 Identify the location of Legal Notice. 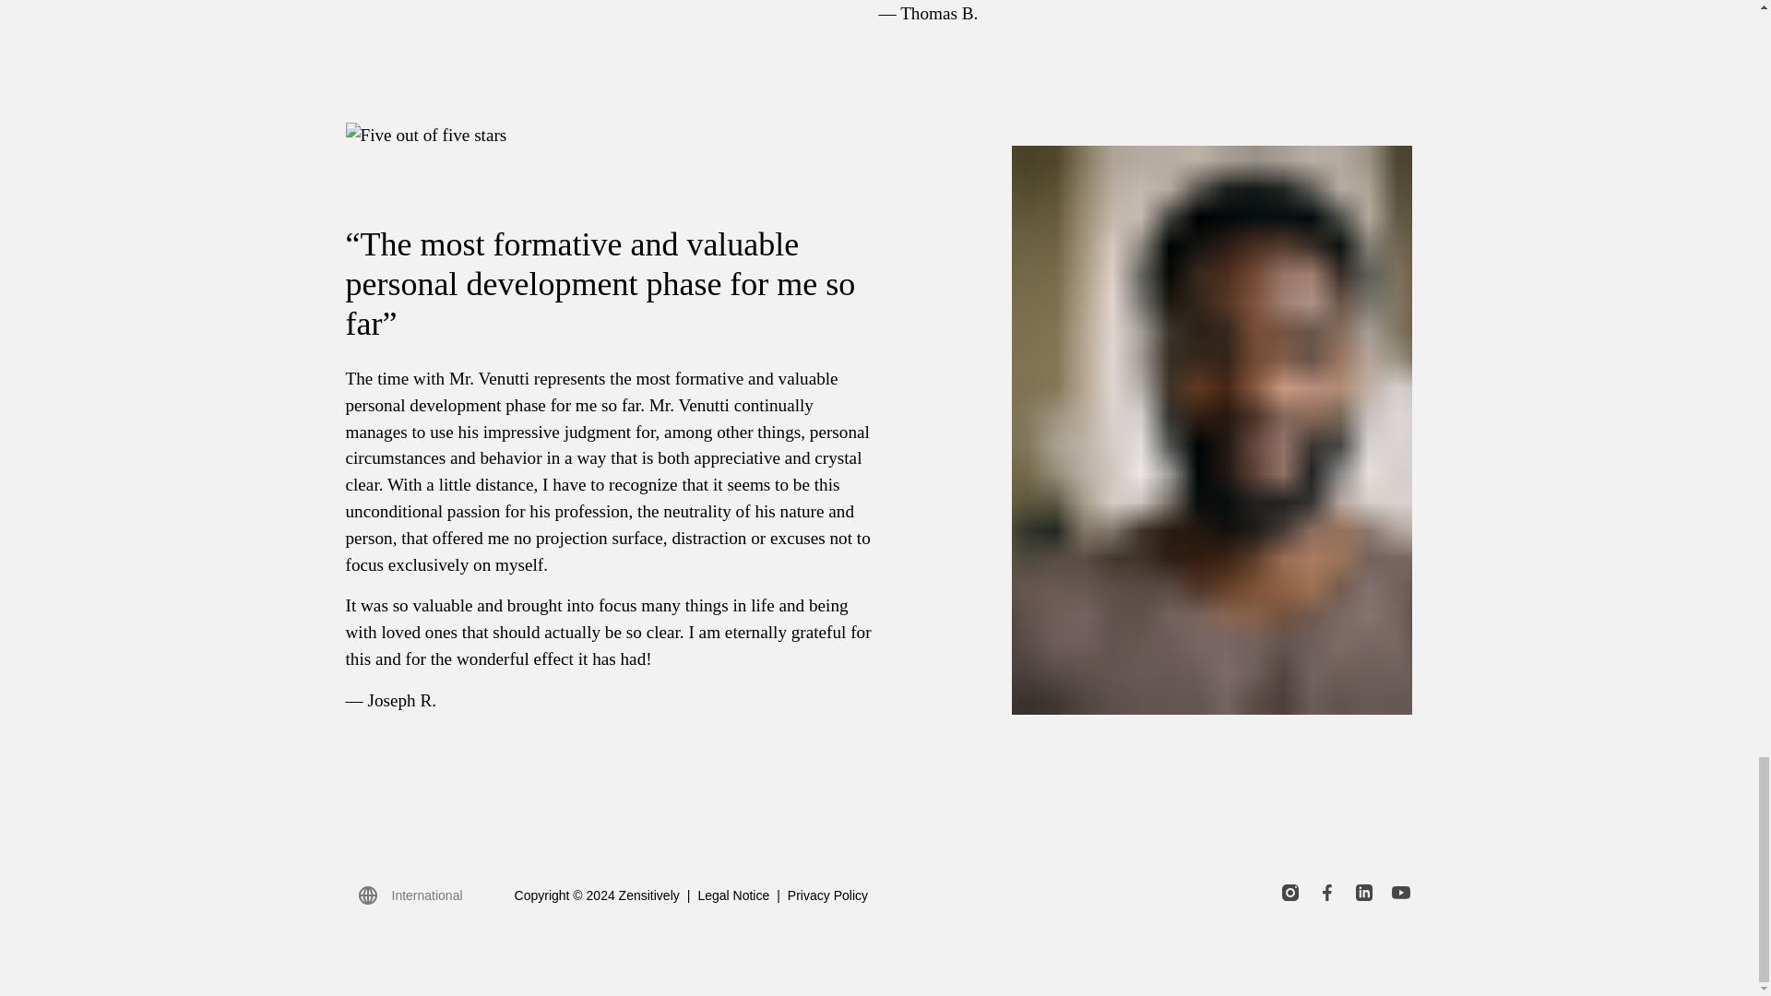
(732, 895).